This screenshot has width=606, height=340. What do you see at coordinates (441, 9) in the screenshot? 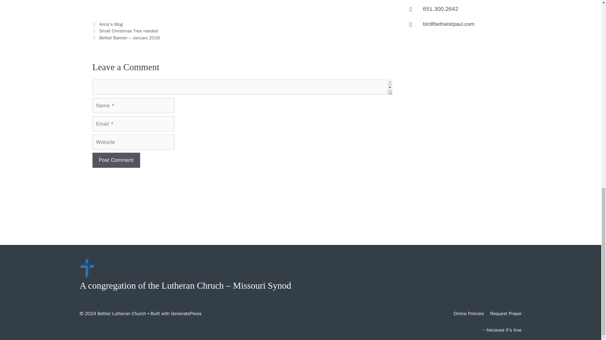
I see `651.300.2642` at bounding box center [441, 9].